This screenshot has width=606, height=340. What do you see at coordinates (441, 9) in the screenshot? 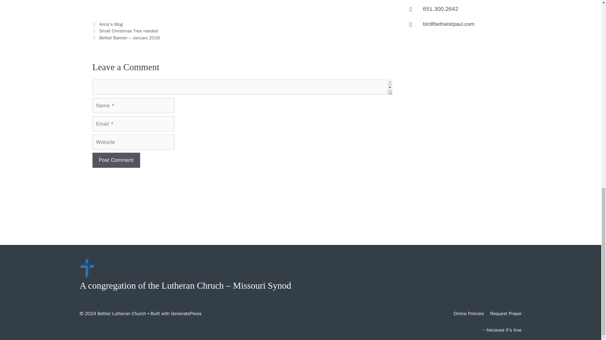
I see `651.300.2642` at bounding box center [441, 9].